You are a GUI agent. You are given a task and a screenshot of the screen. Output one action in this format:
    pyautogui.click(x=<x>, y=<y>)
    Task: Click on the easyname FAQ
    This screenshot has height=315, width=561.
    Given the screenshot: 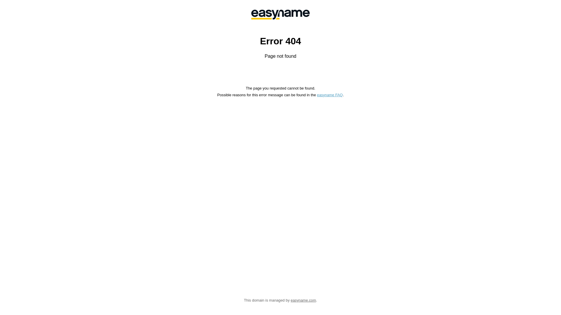 What is the action you would take?
    pyautogui.click(x=330, y=95)
    